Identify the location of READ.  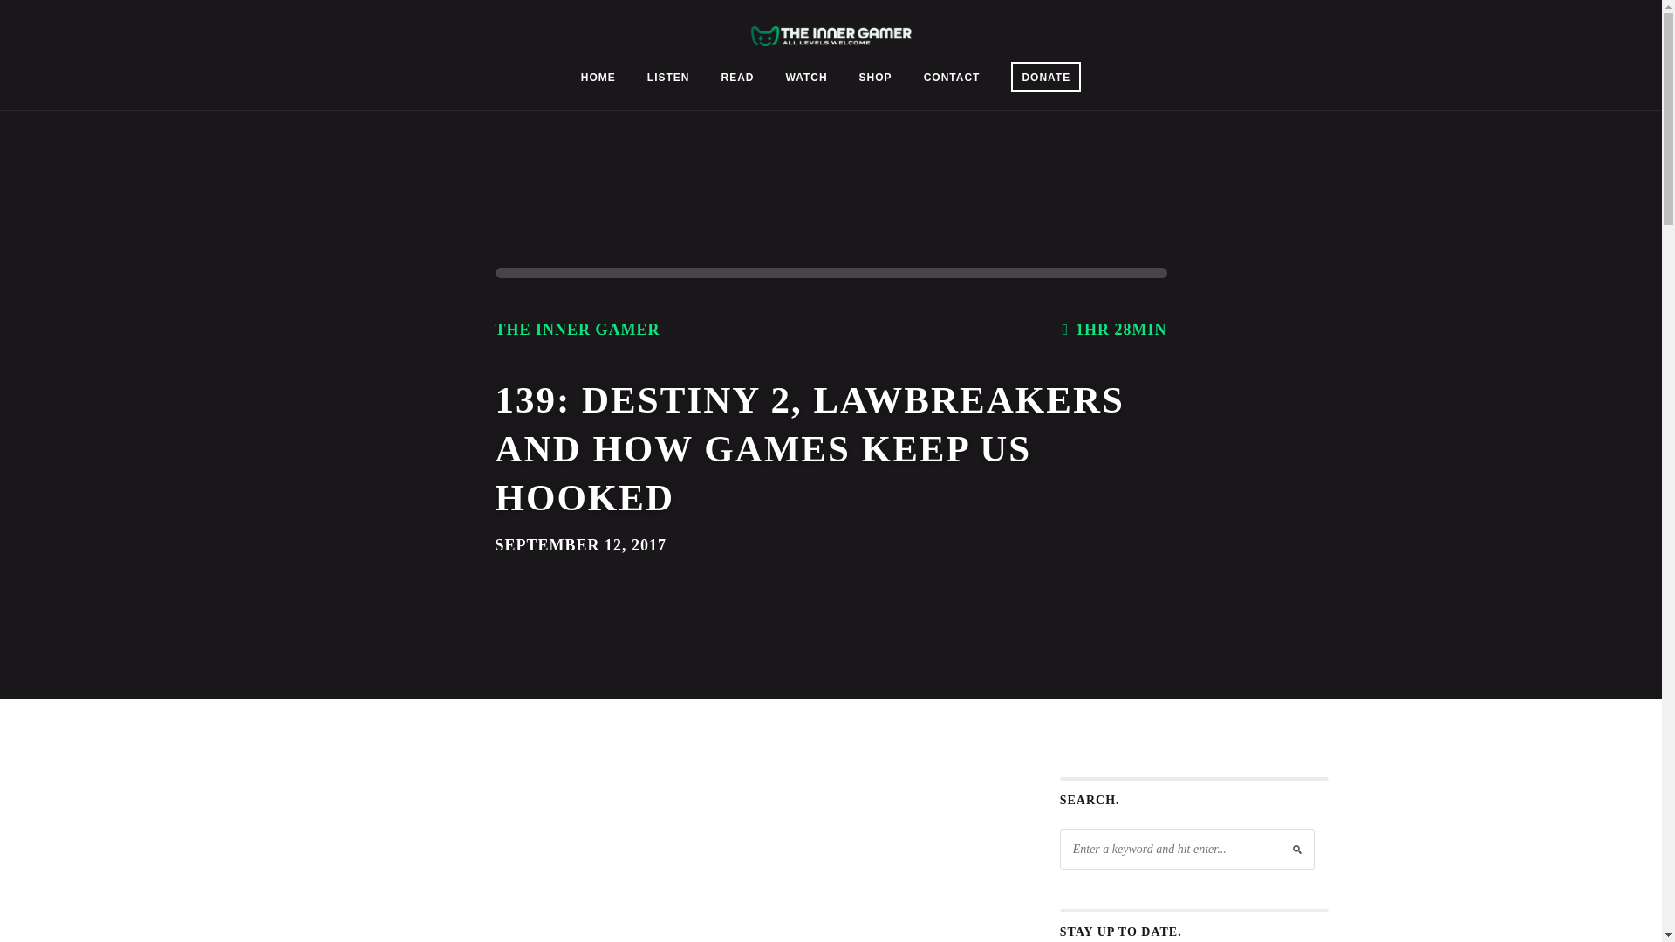
(736, 80).